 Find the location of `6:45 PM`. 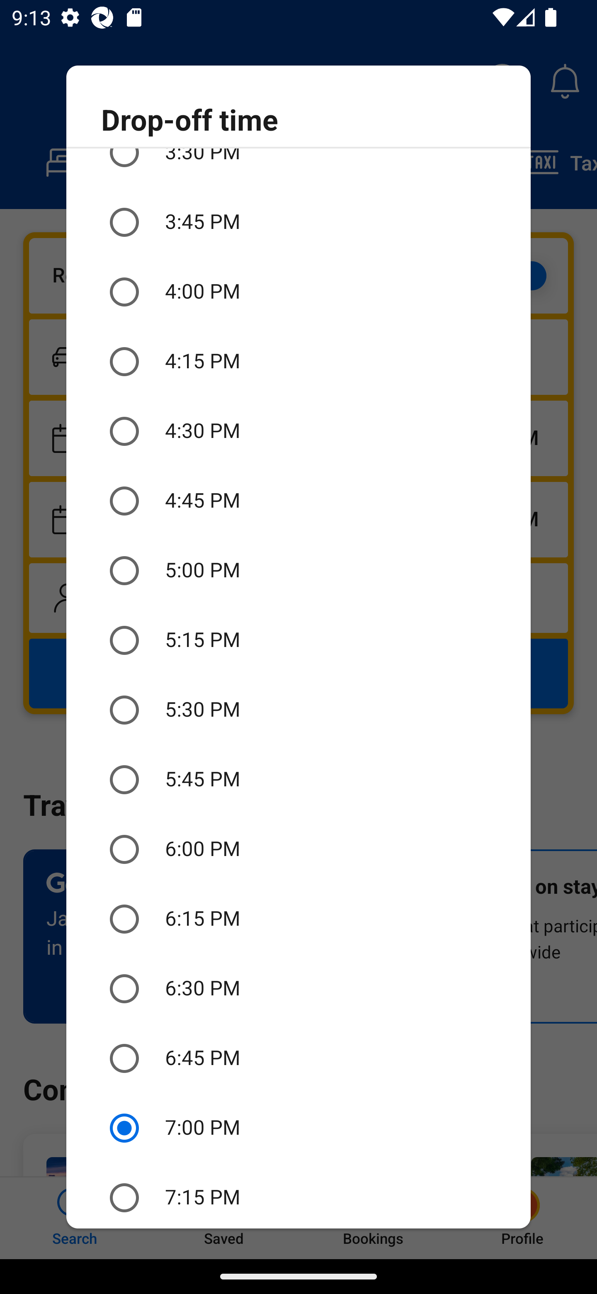

6:45 PM is located at coordinates (298, 1058).